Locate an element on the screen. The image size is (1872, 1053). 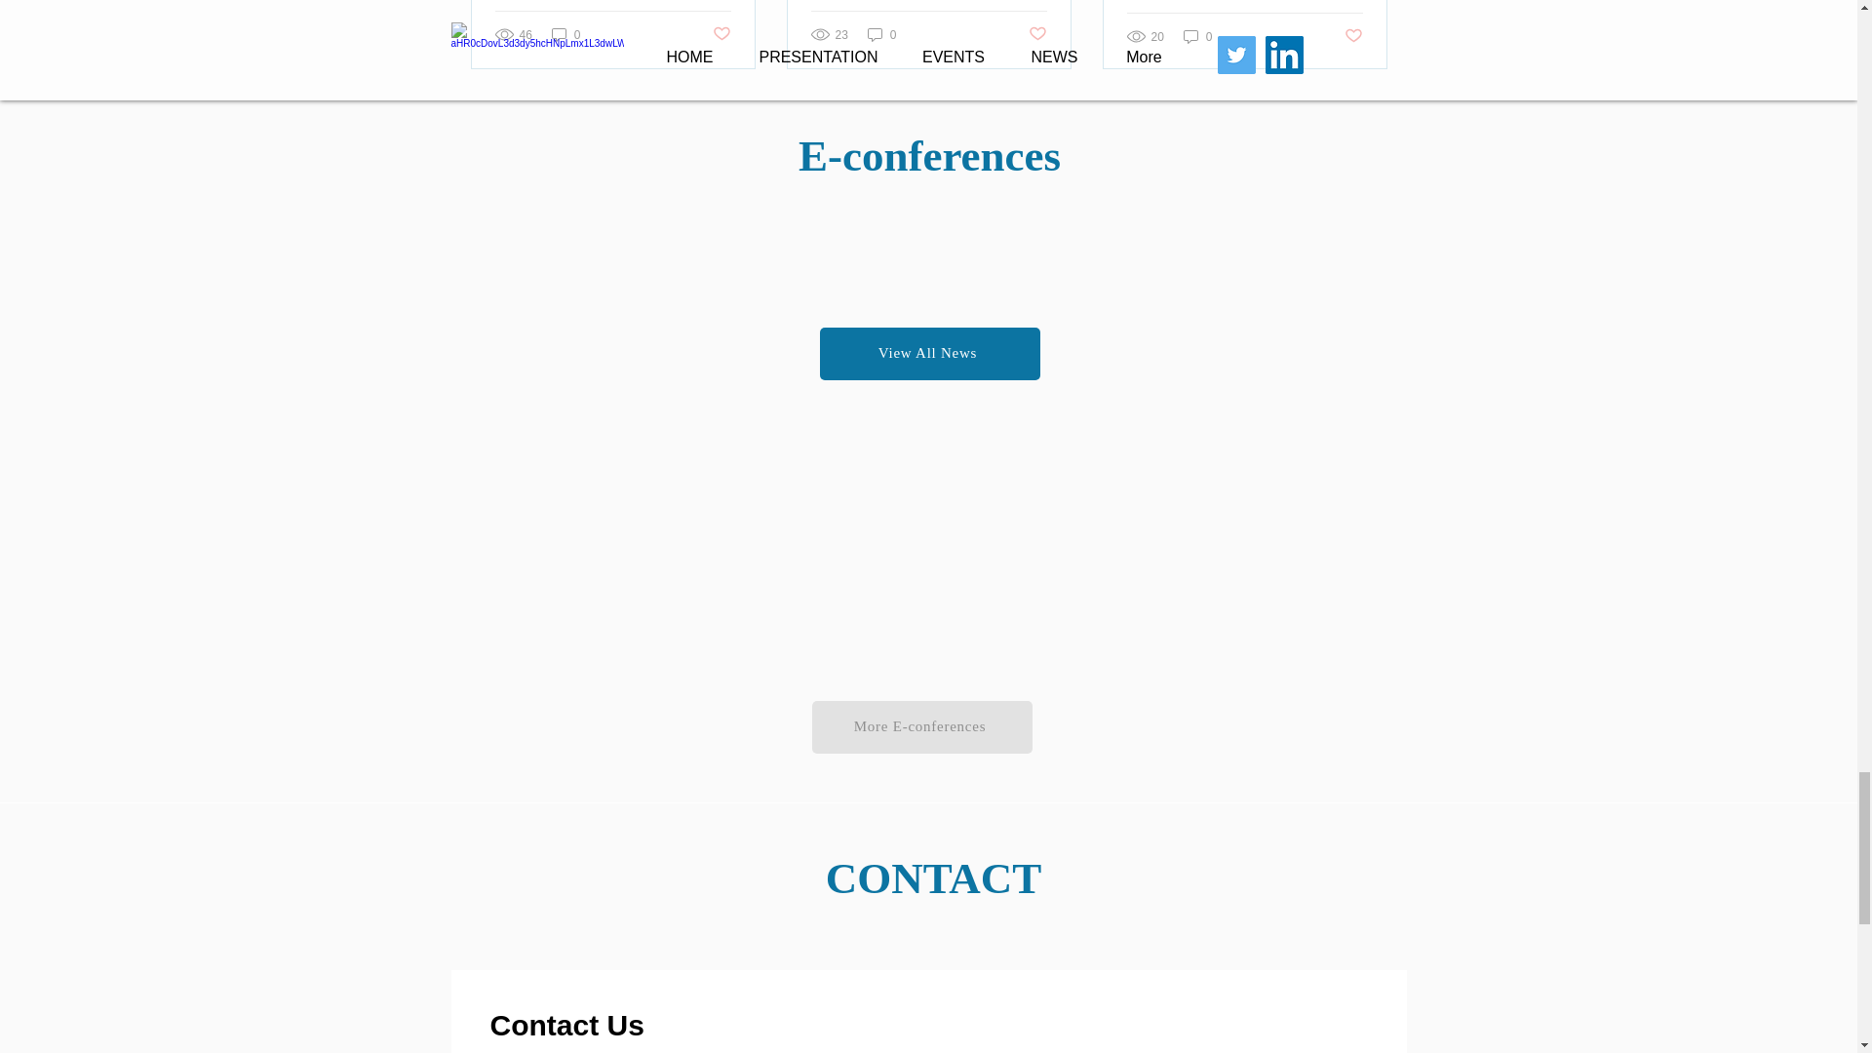
View All News is located at coordinates (928, 353).